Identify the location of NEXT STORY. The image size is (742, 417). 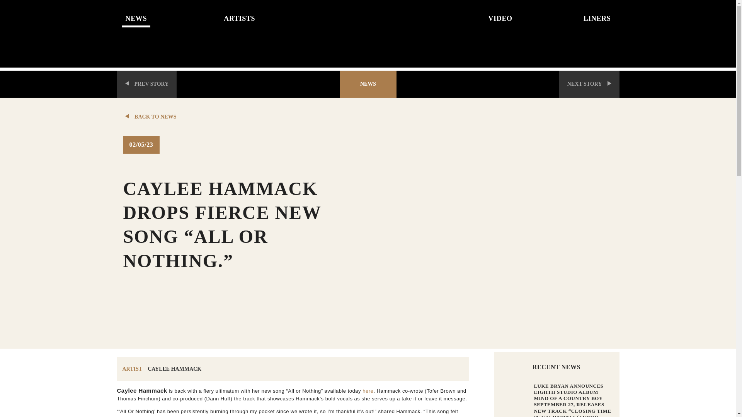
(589, 84).